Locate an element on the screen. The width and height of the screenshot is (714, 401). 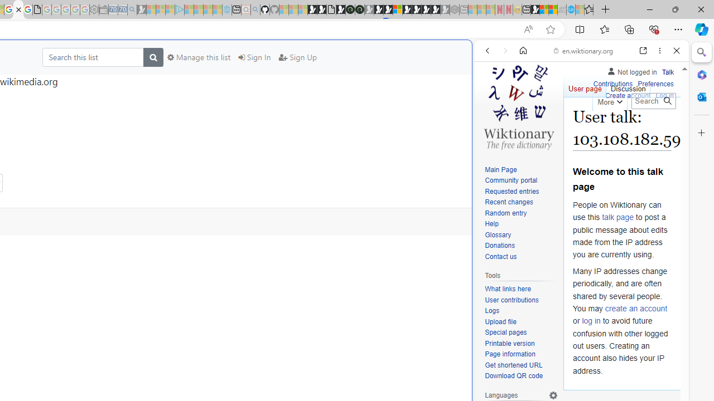
Printable version is located at coordinates (521, 343).